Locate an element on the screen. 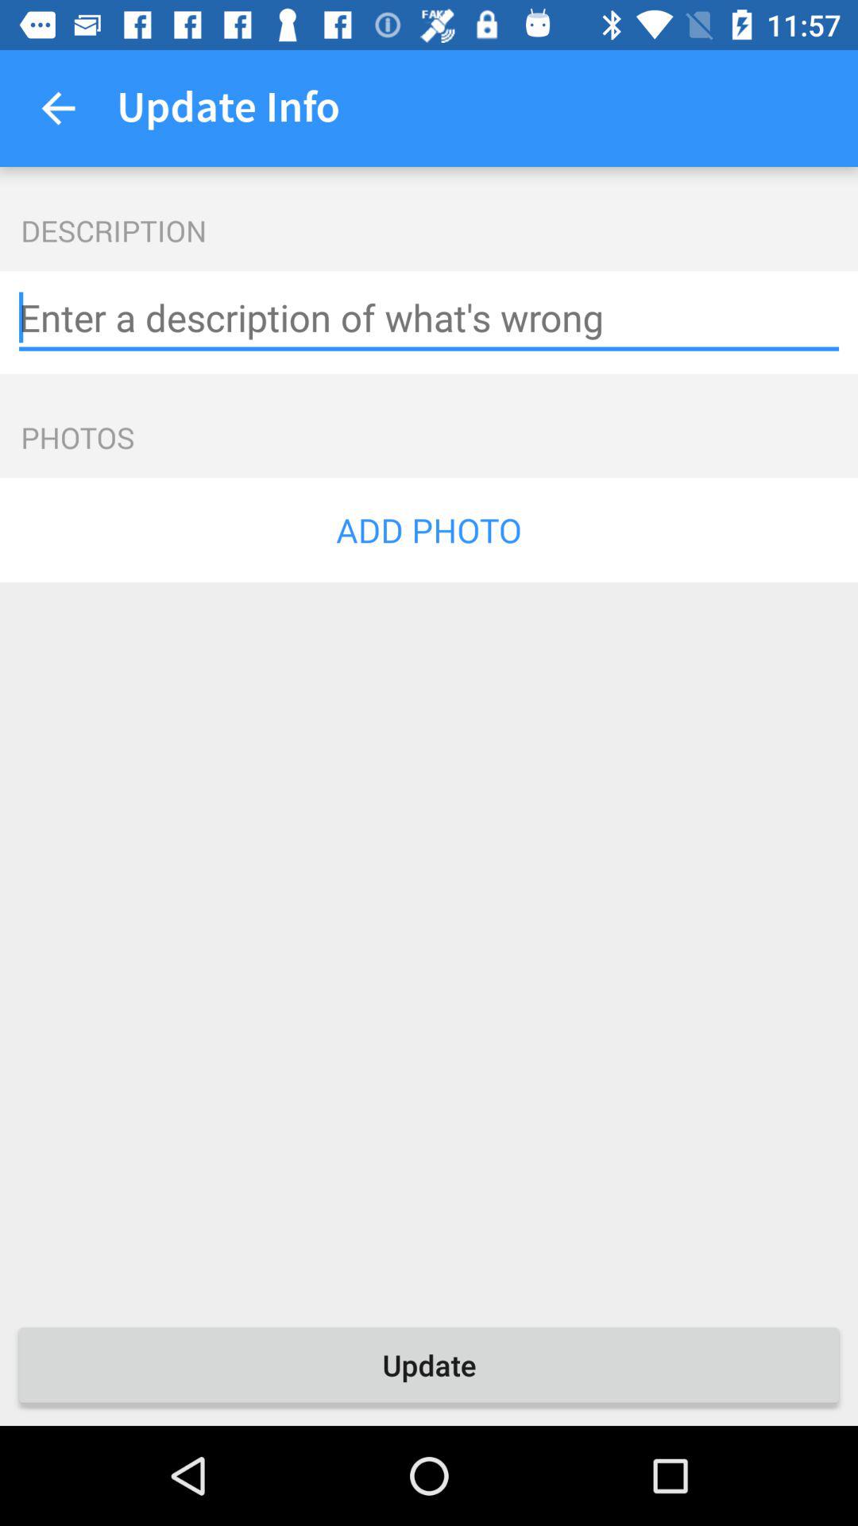 The height and width of the screenshot is (1526, 858). text box for photo description is located at coordinates (429, 318).